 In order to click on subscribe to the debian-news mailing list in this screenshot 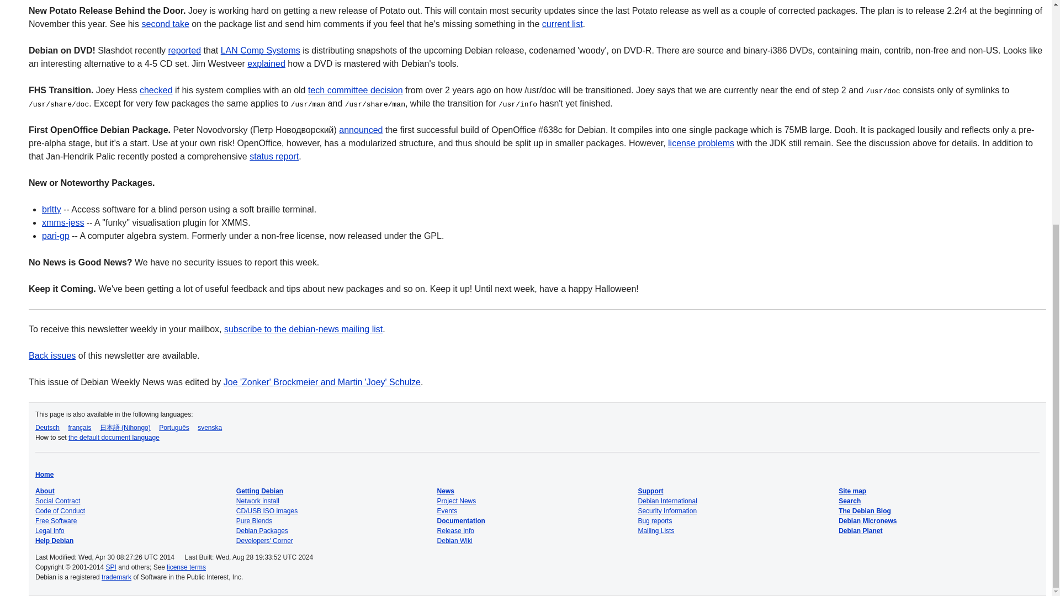, I will do `click(303, 329)`.